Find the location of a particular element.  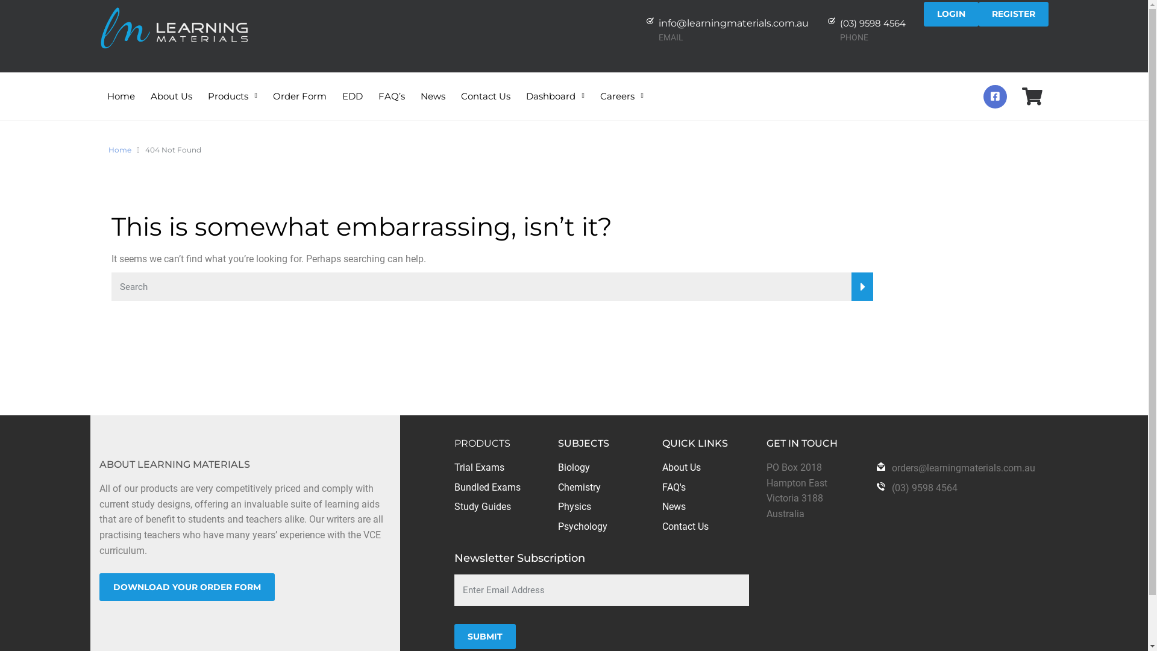

info@learningmaterials.com.au is located at coordinates (734, 23).